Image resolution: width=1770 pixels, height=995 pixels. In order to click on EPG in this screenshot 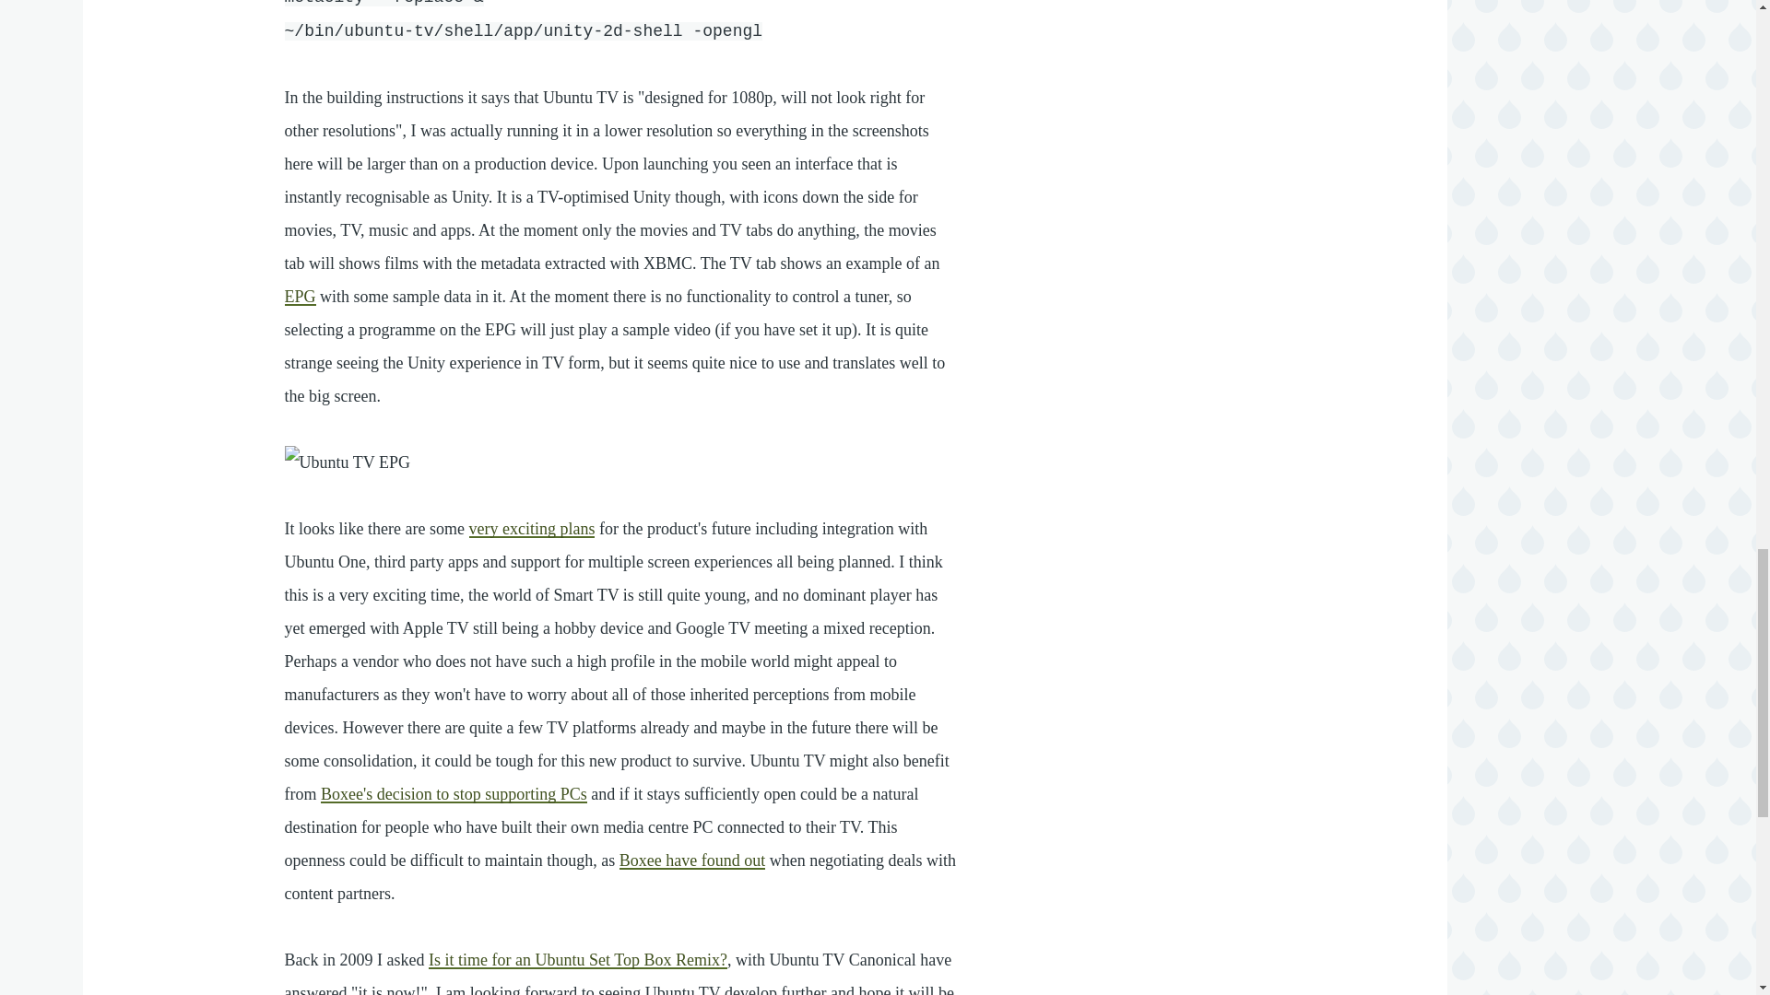, I will do `click(301, 297)`.